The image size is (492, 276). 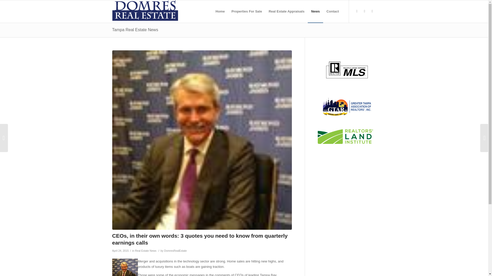 I want to click on Instagram, so click(x=372, y=11).